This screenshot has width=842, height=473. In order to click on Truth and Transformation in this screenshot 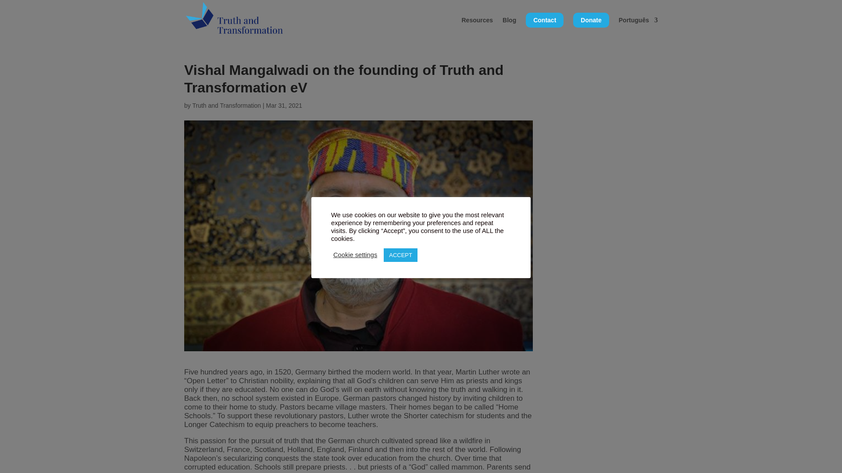, I will do `click(226, 106)`.